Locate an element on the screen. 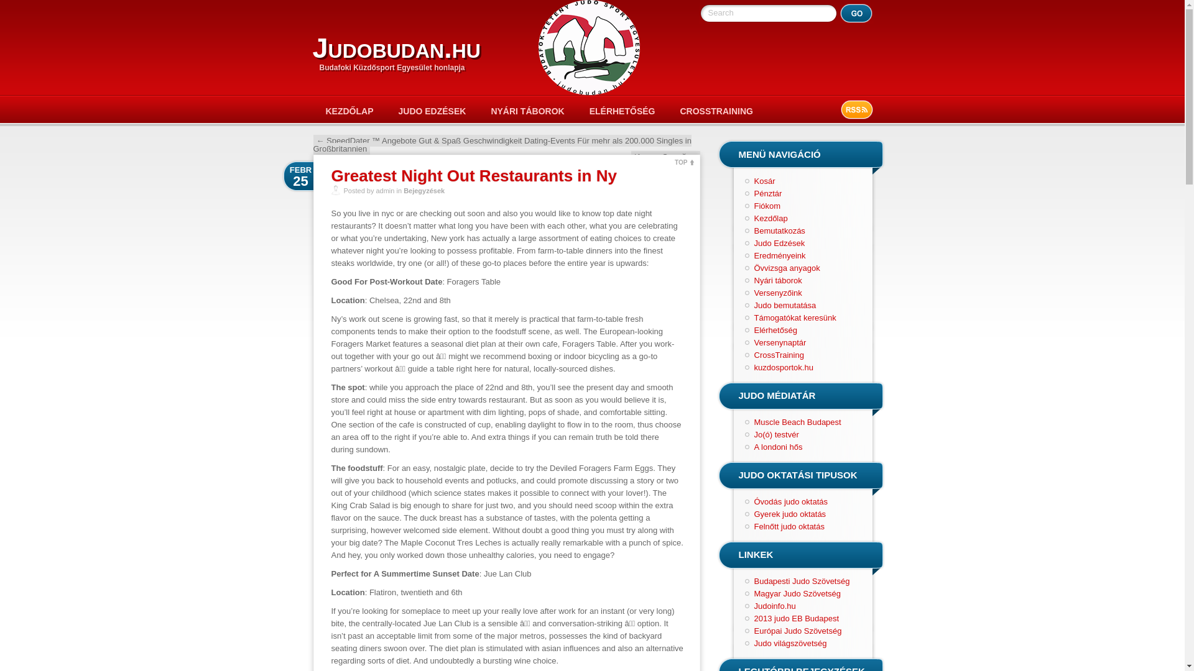 Image resolution: width=1194 pixels, height=671 pixels. Judoinfo.hu is located at coordinates (774, 605).